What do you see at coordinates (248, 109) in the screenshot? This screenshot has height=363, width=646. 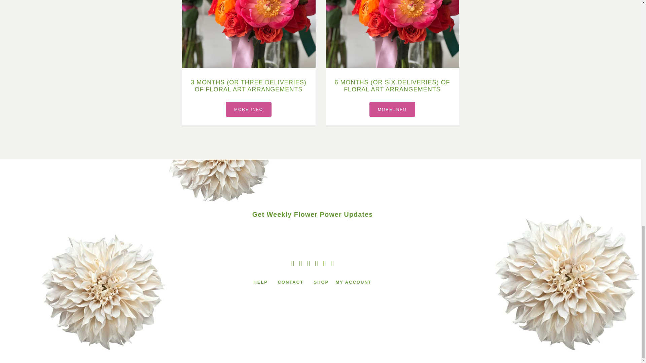 I see `MORE INFO` at bounding box center [248, 109].